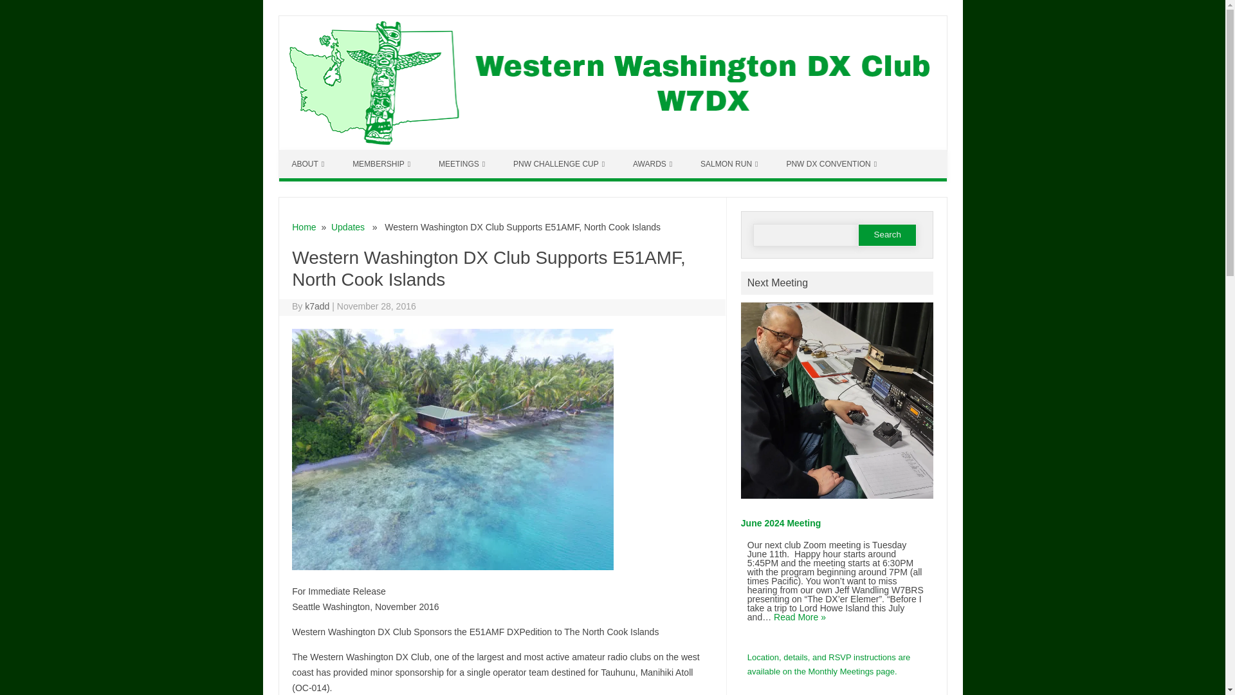 Image resolution: width=1235 pixels, height=695 pixels. What do you see at coordinates (381, 163) in the screenshot?
I see `MEMBERSHIP` at bounding box center [381, 163].